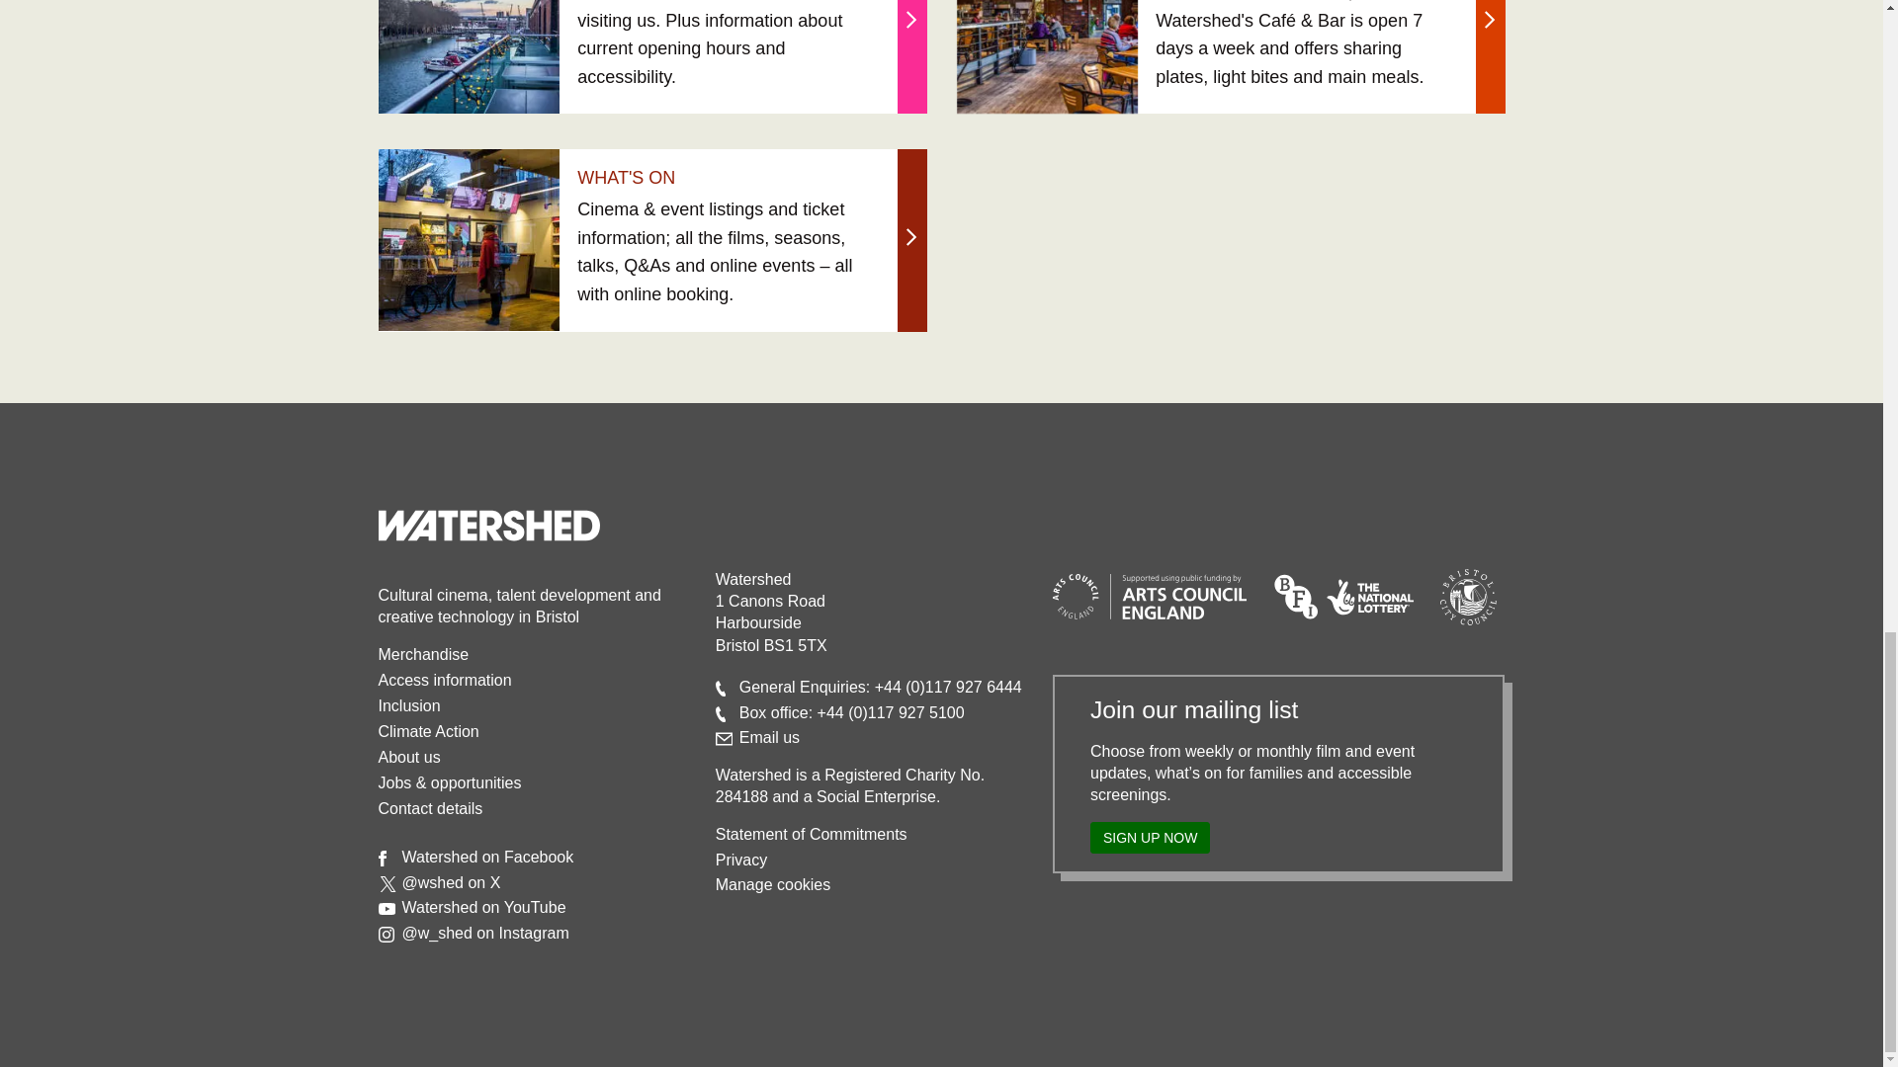 The height and width of the screenshot is (1067, 1898). Describe the element at coordinates (427, 731) in the screenshot. I see `Information about Watershed's Climate Action ` at that location.